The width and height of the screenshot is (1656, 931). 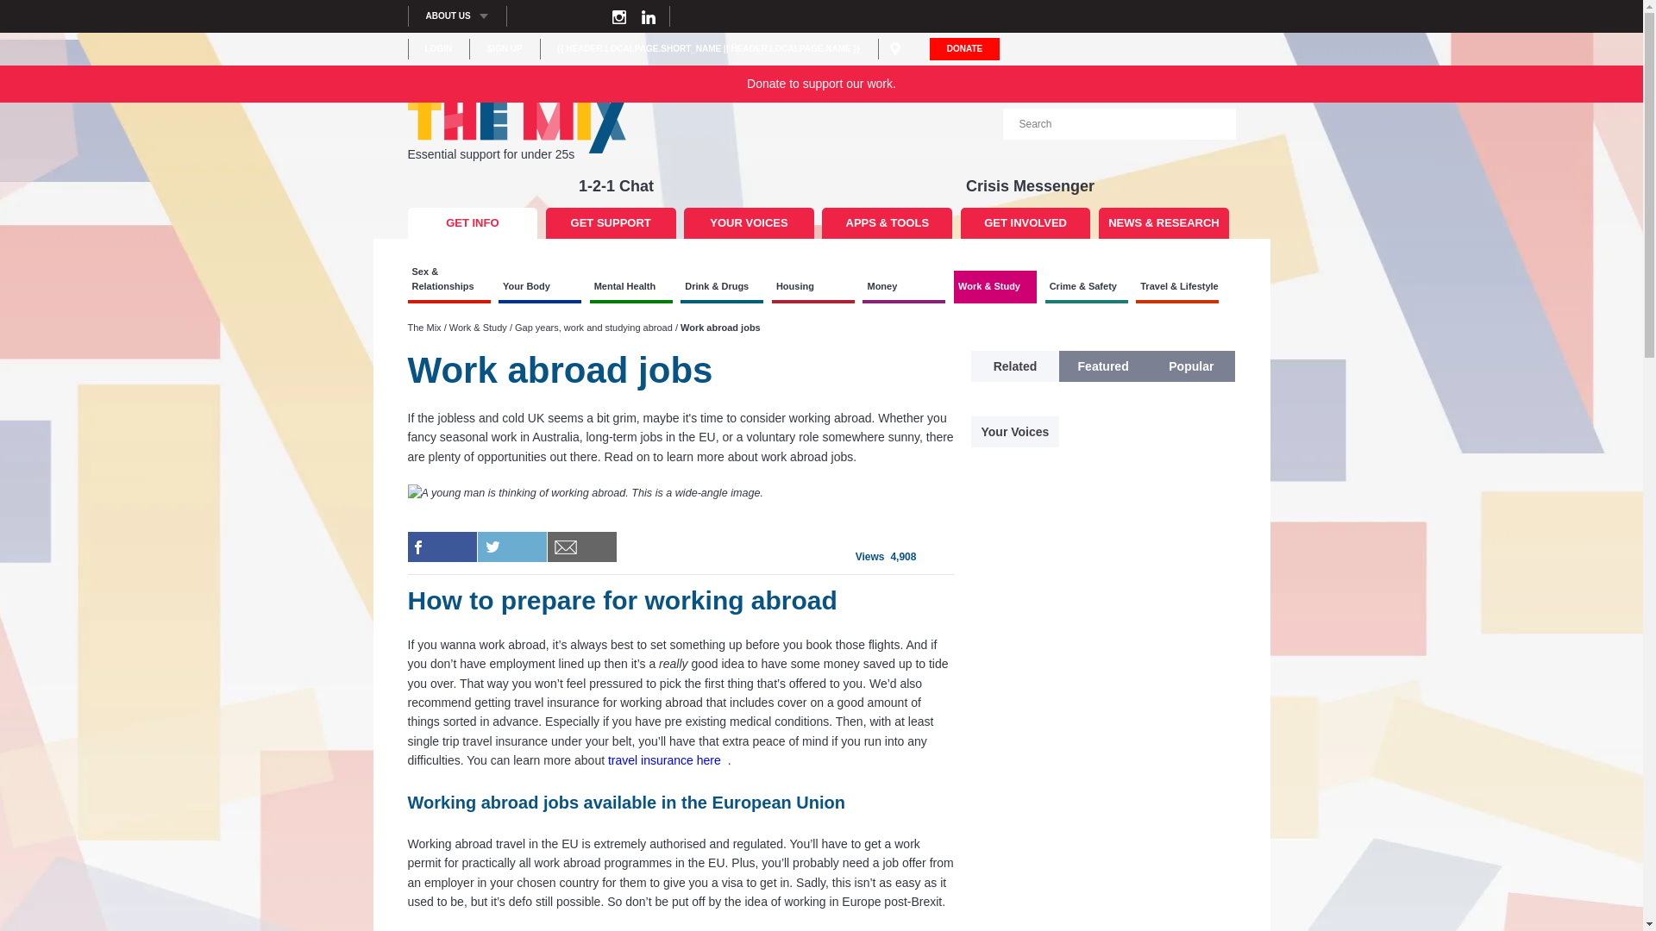 I want to click on Your Body, so click(x=539, y=287).